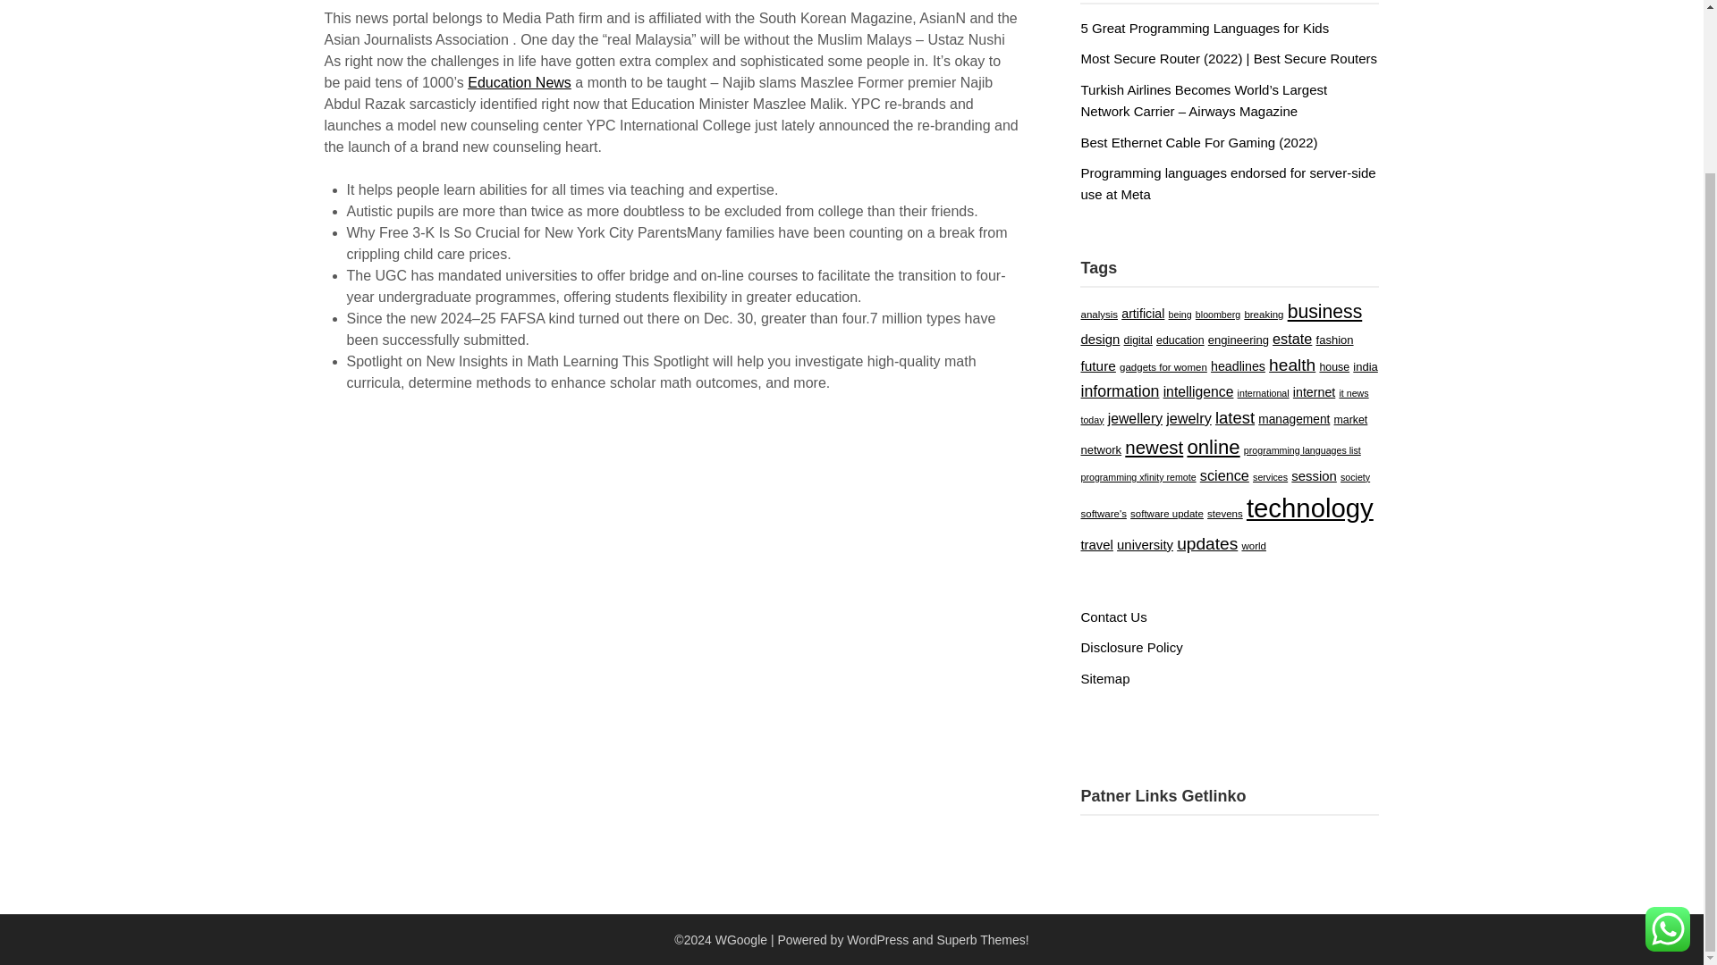  What do you see at coordinates (1365, 366) in the screenshot?
I see `india` at bounding box center [1365, 366].